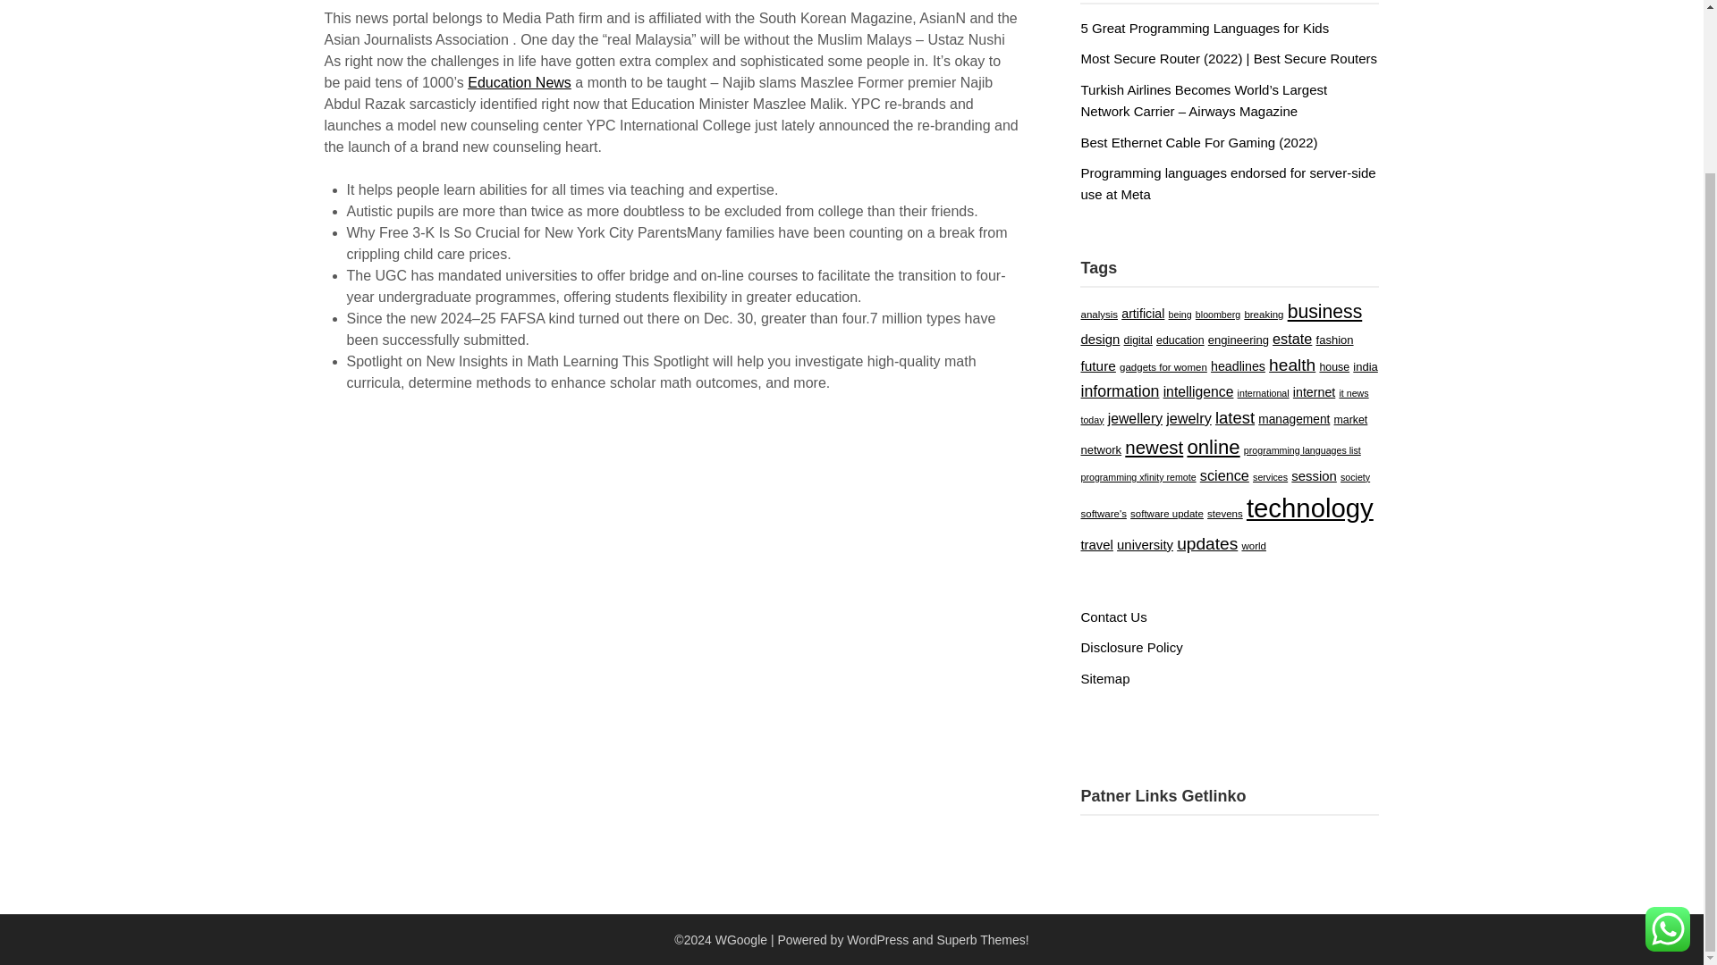  What do you see at coordinates (1365, 366) in the screenshot?
I see `india` at bounding box center [1365, 366].